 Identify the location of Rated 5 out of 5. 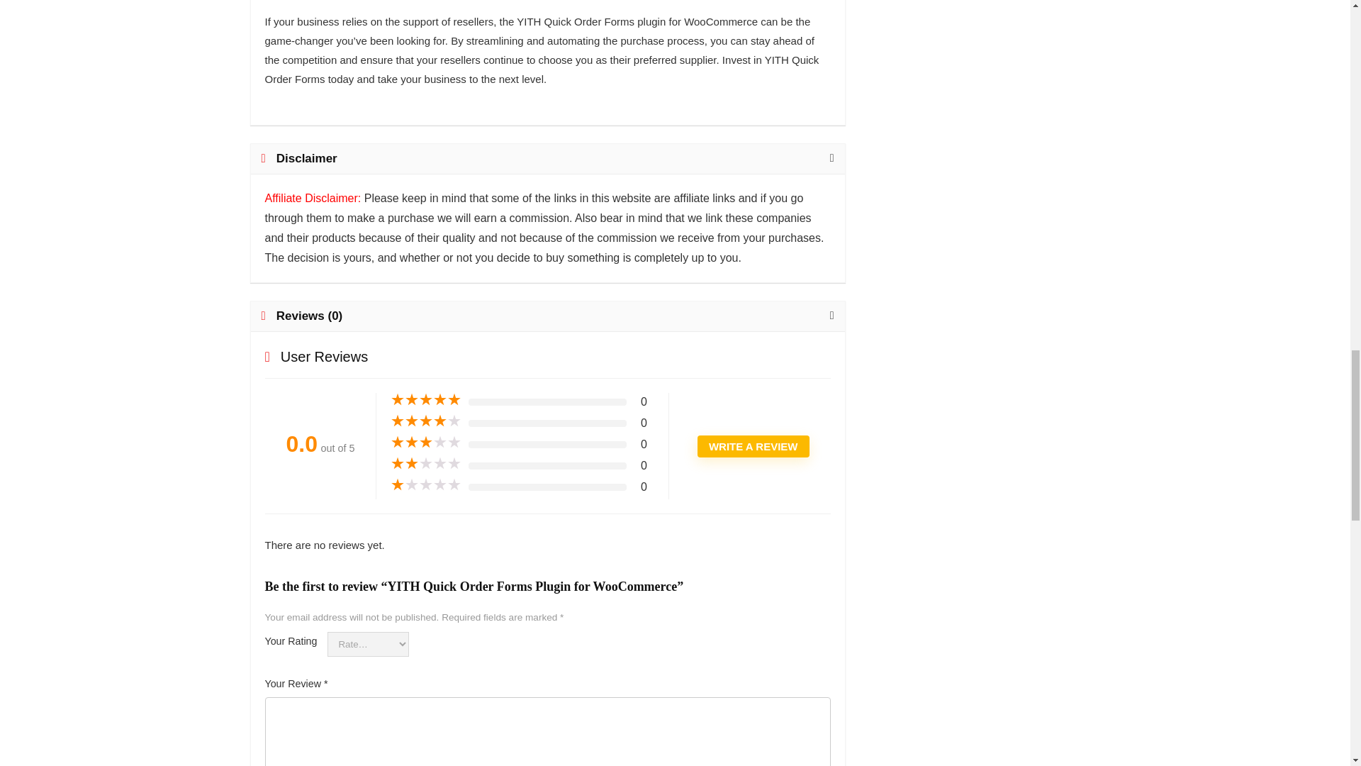
(425, 400).